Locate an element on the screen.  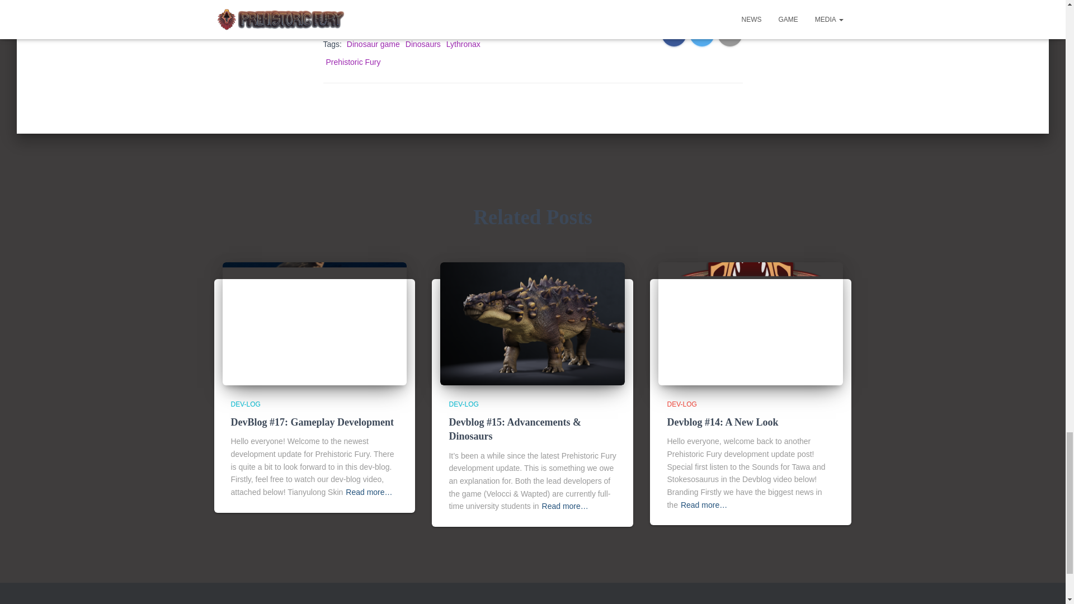
Prehistoric Fury is located at coordinates (352, 62).